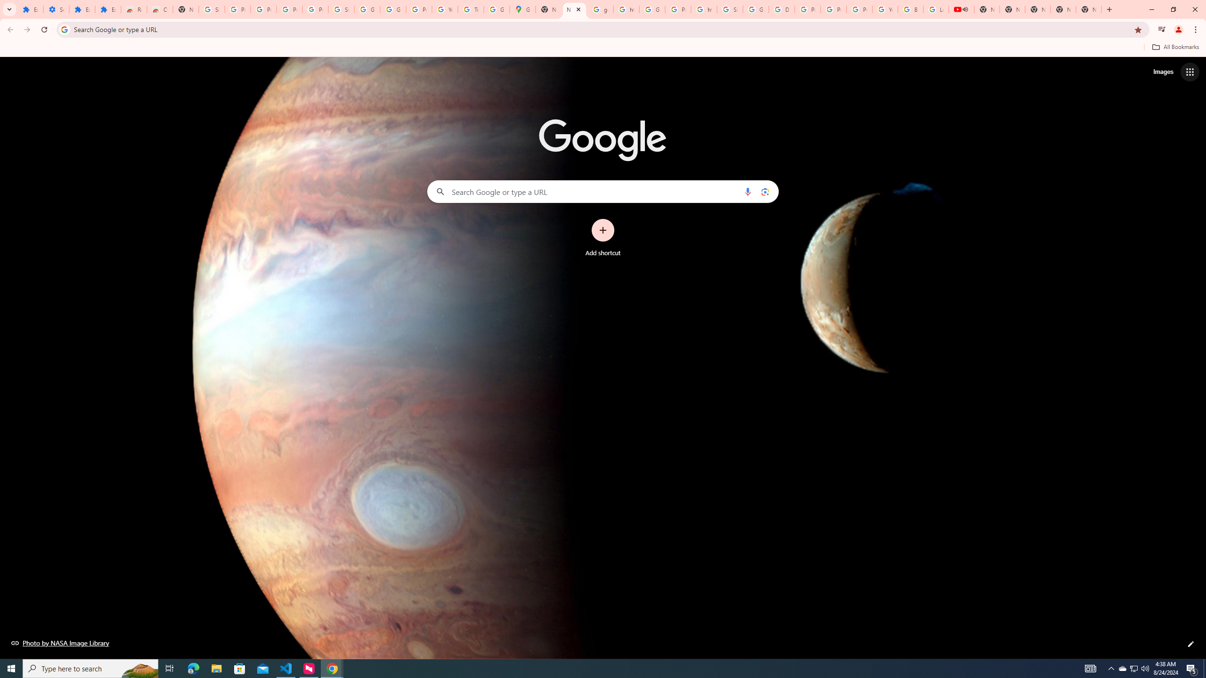 The width and height of the screenshot is (1206, 678). What do you see at coordinates (603, 191) in the screenshot?
I see `Search Google or type a URL` at bounding box center [603, 191].